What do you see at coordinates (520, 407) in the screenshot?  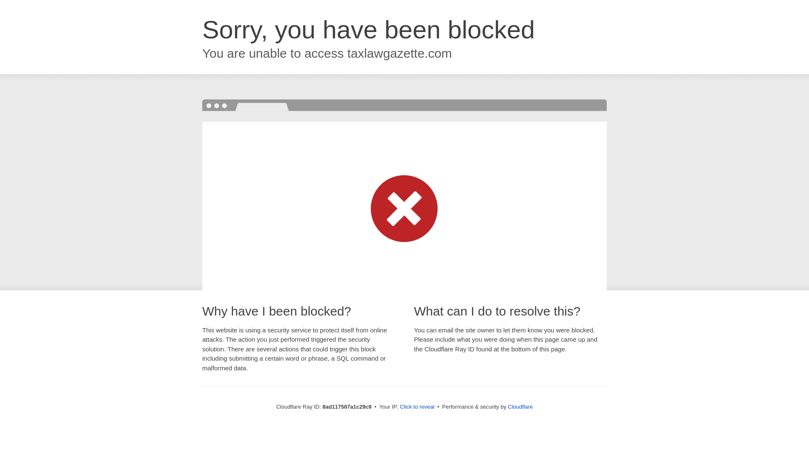 I see `Cloudflare` at bounding box center [520, 407].